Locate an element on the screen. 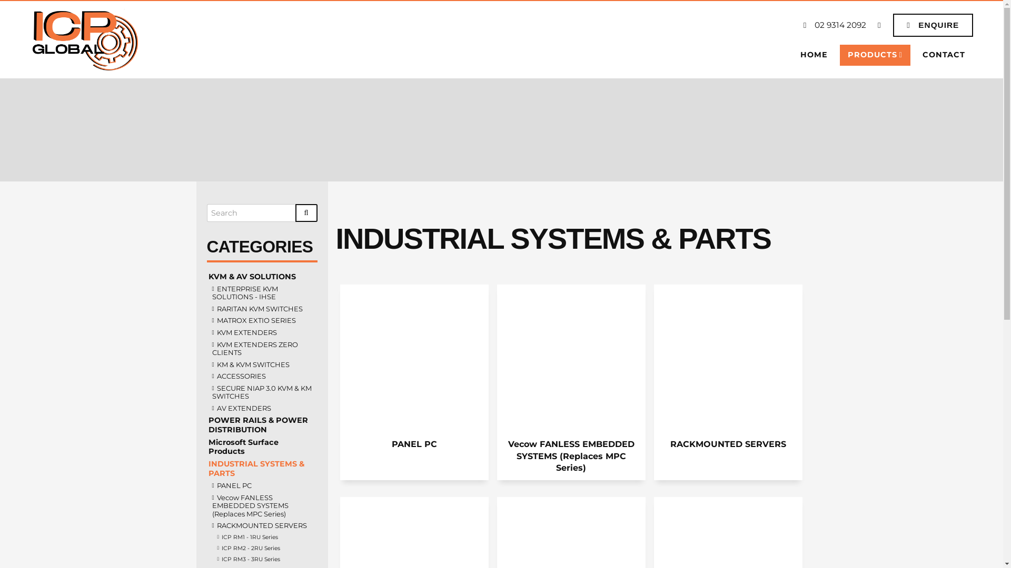 The width and height of the screenshot is (1011, 568). INDUSTRIAL SYSTEMS & PARTS is located at coordinates (262, 469).